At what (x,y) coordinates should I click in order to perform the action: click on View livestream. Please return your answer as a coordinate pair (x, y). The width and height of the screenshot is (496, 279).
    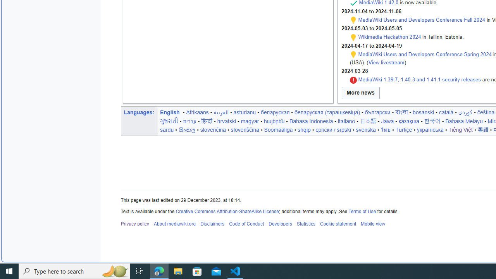
    Looking at the image, I should click on (386, 62).